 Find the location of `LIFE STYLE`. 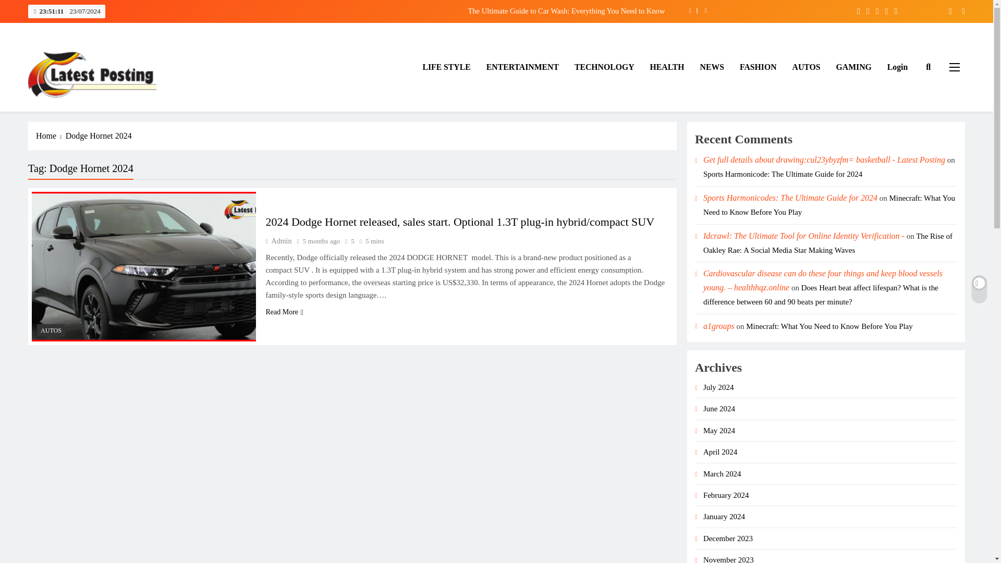

LIFE STYLE is located at coordinates (446, 67).